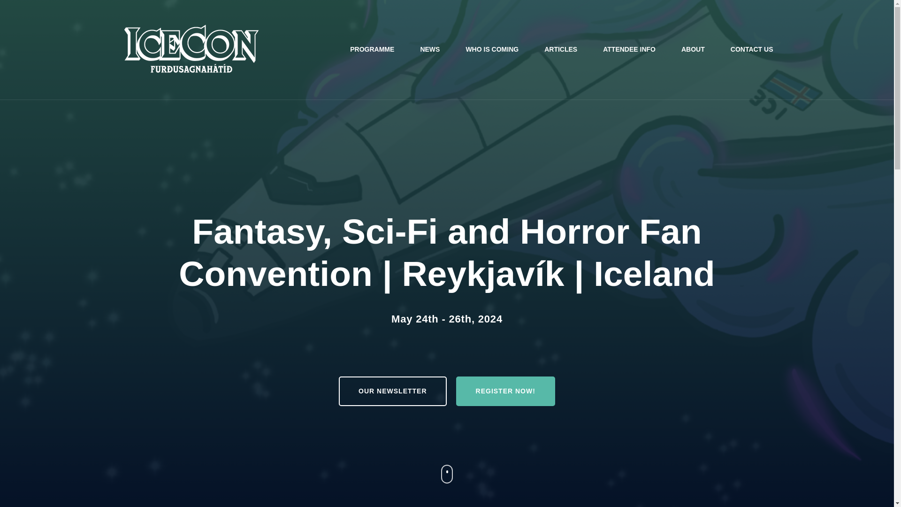 The width and height of the screenshot is (901, 507). I want to click on ARTICLES, so click(560, 49).